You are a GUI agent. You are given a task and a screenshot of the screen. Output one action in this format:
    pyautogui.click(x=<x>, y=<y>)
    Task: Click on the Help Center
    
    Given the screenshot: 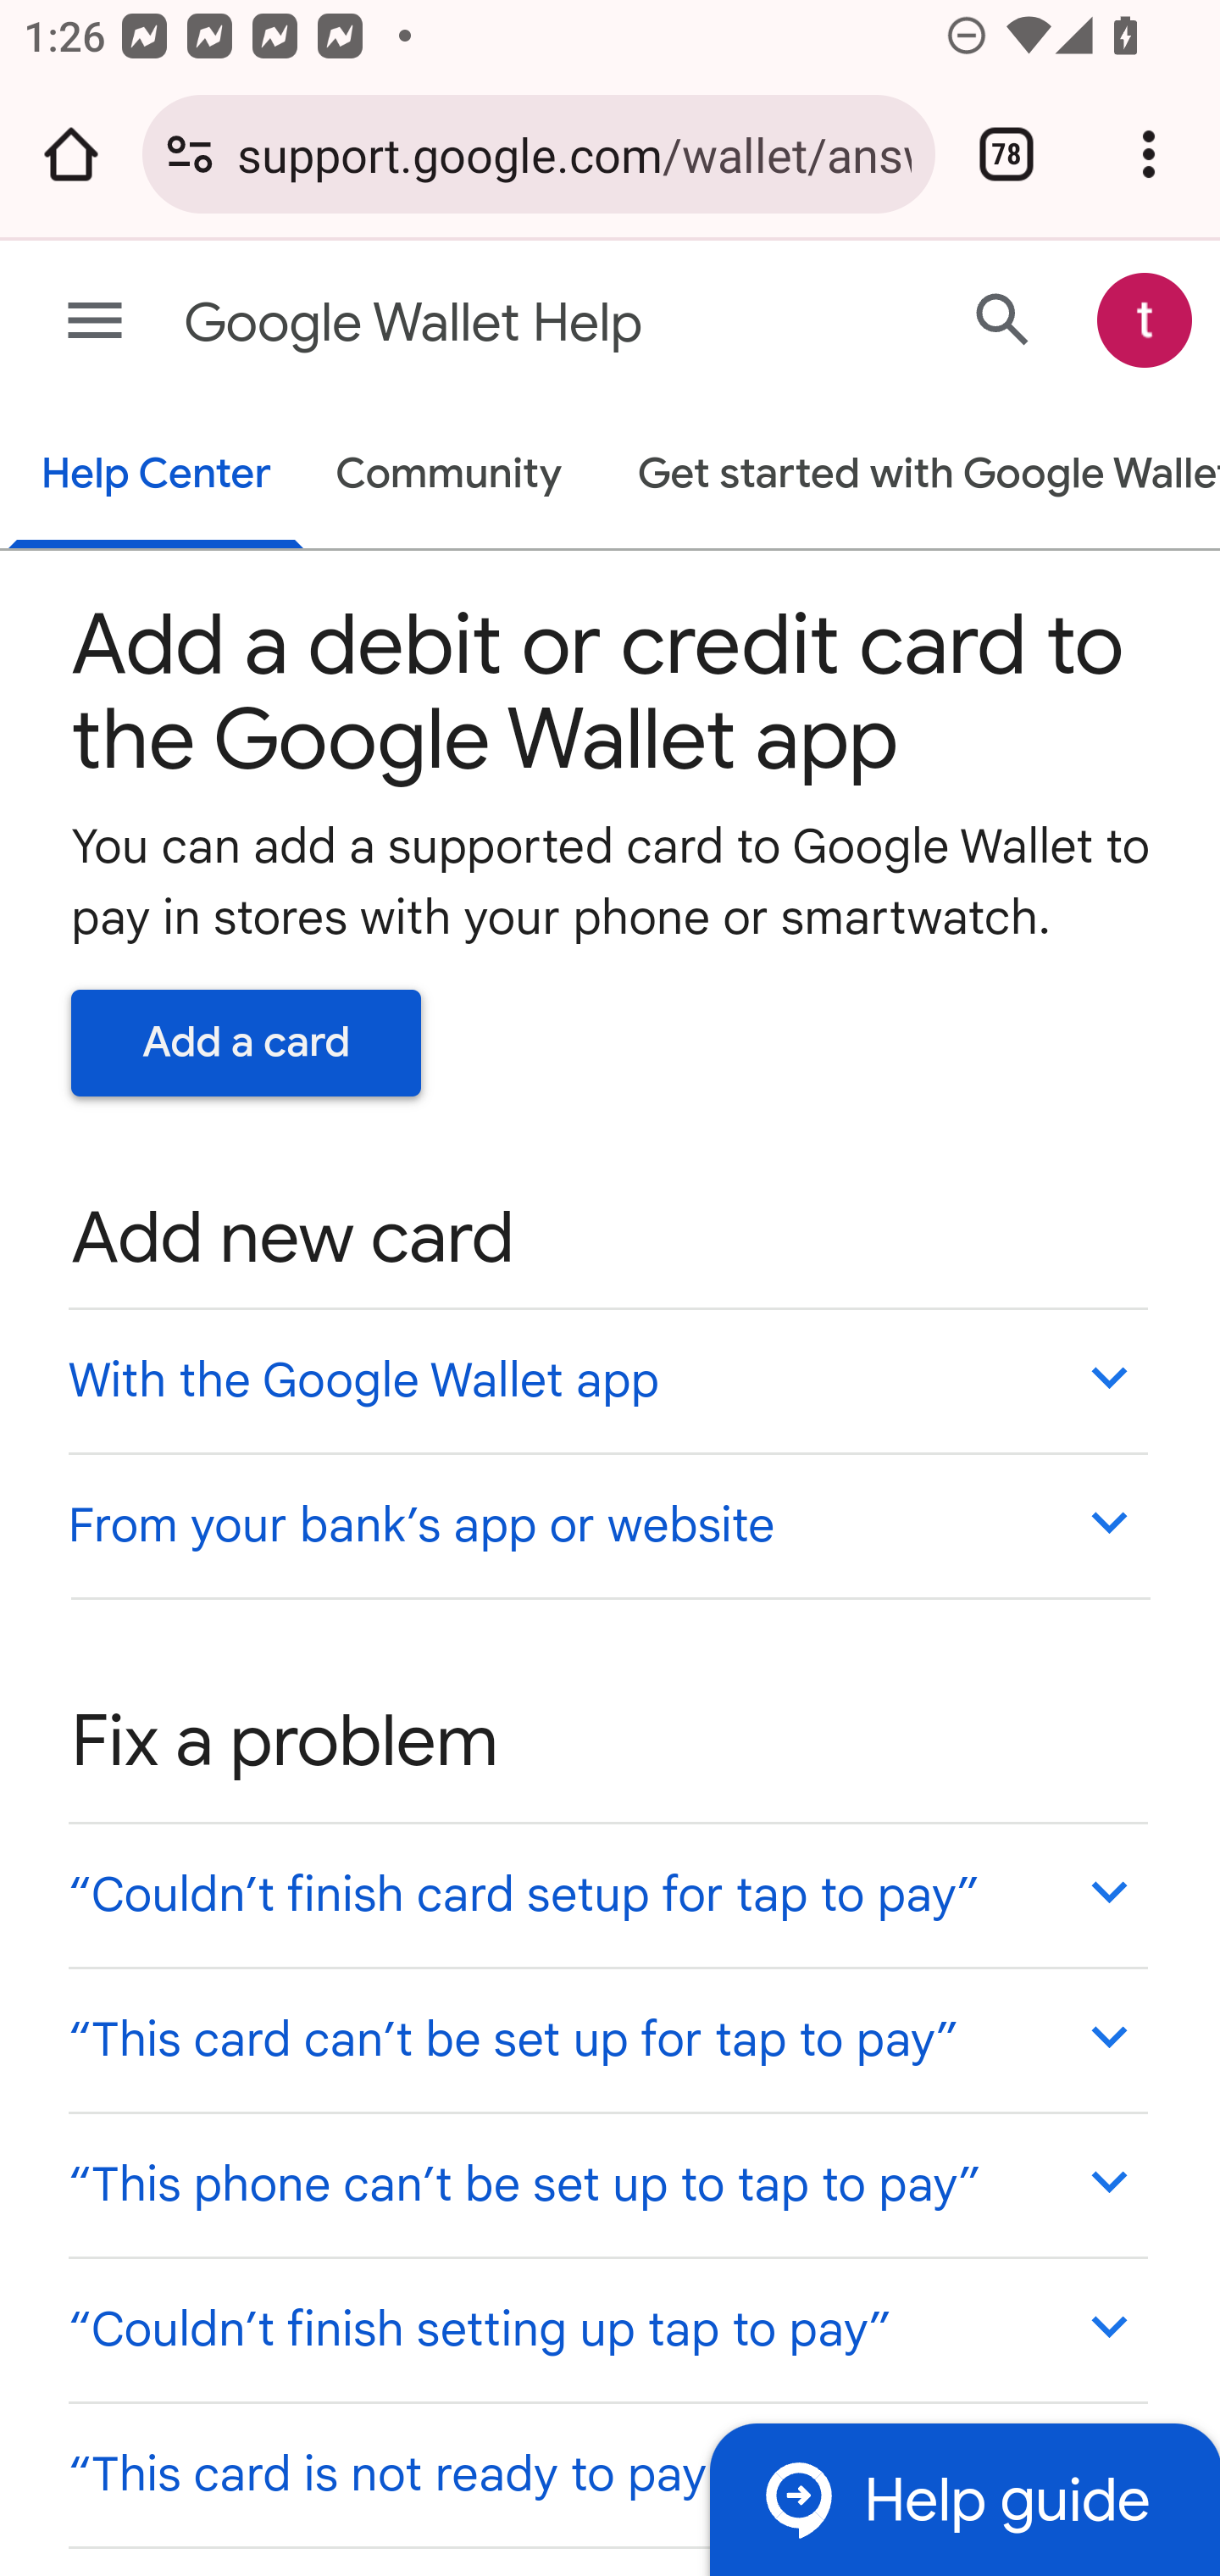 What is the action you would take?
    pyautogui.click(x=156, y=476)
    